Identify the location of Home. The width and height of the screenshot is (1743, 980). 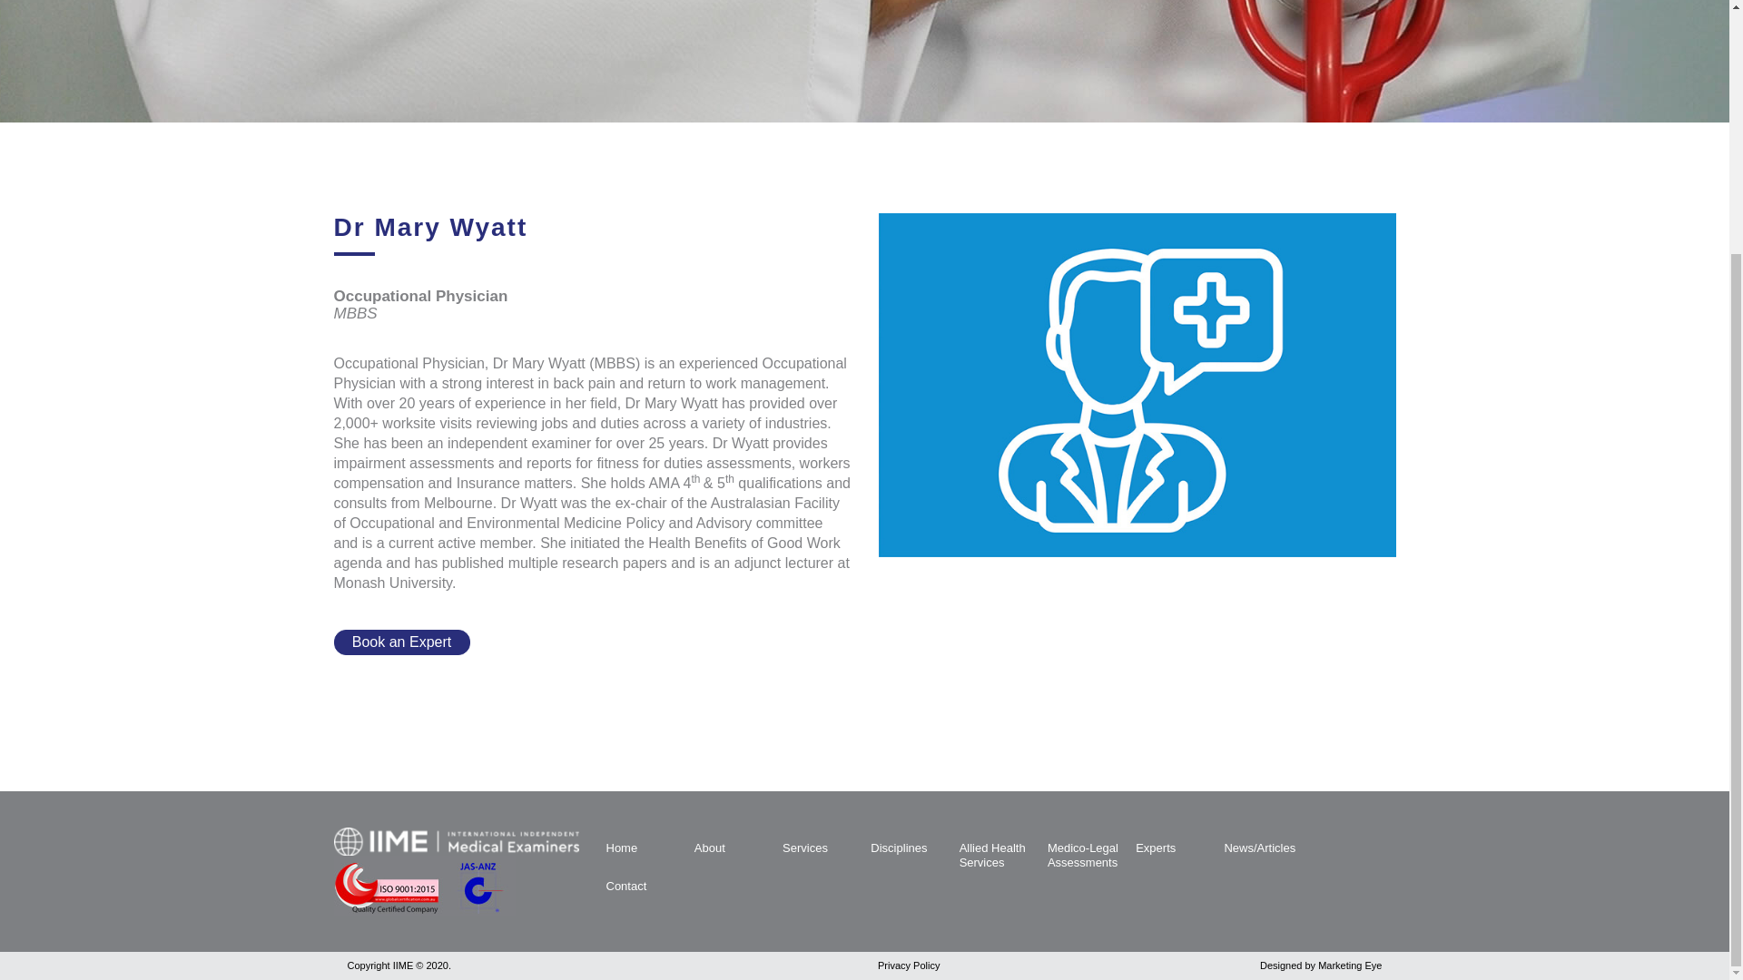
(622, 848).